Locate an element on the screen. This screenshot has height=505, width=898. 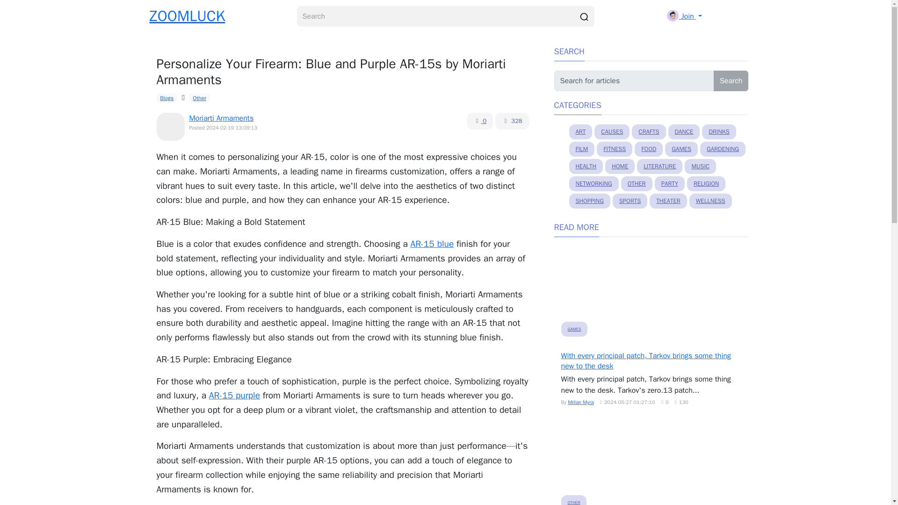
DRINKS is located at coordinates (719, 132).